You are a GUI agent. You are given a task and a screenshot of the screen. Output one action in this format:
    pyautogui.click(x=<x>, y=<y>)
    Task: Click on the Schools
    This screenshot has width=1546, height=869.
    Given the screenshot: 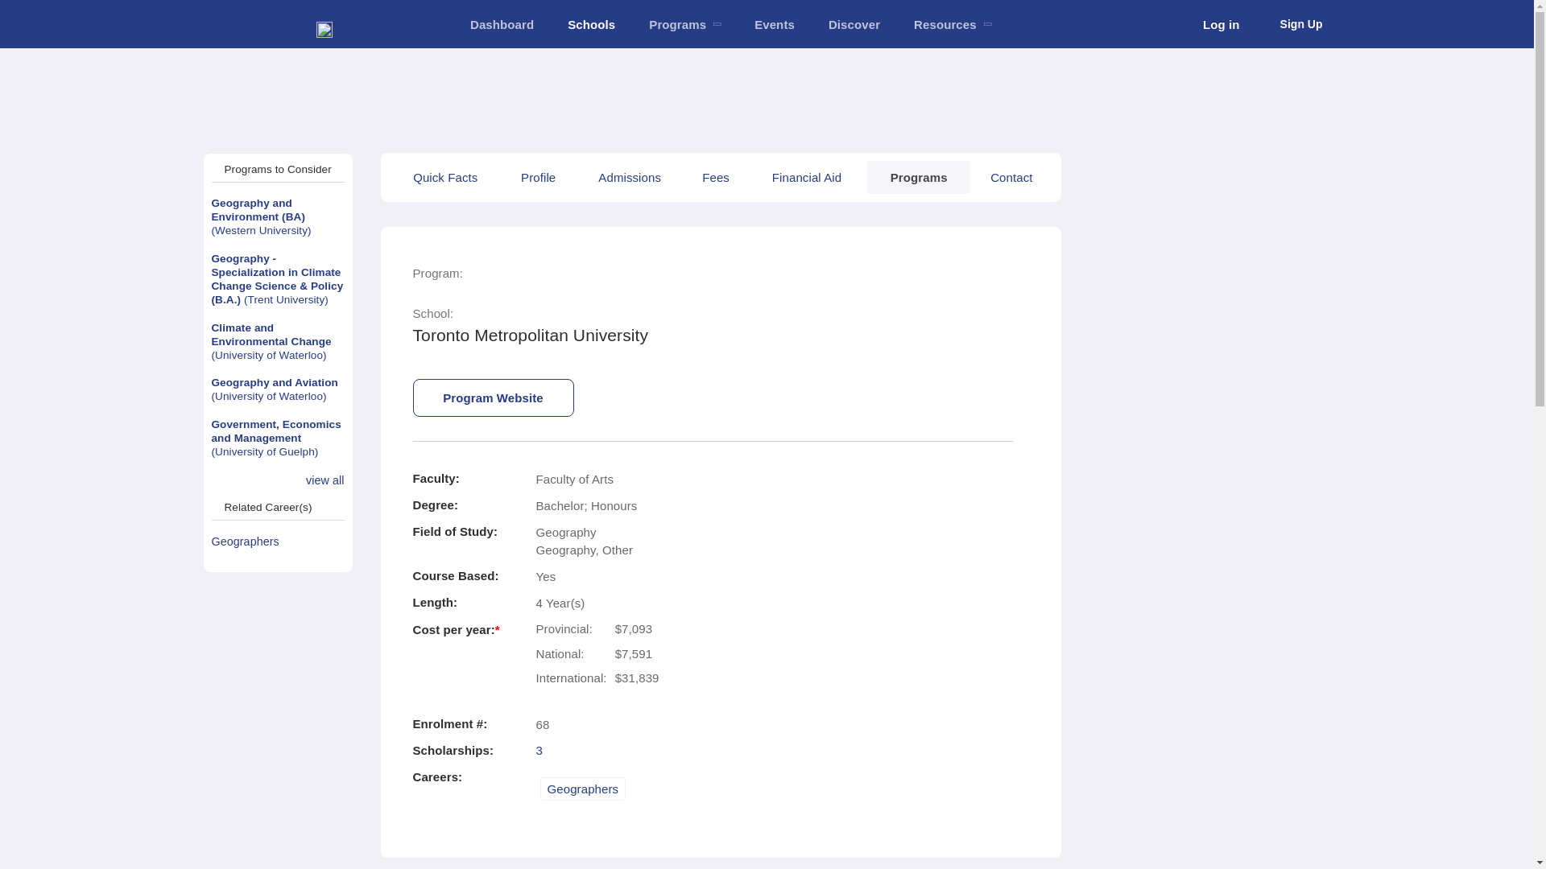 What is the action you would take?
    pyautogui.click(x=591, y=24)
    